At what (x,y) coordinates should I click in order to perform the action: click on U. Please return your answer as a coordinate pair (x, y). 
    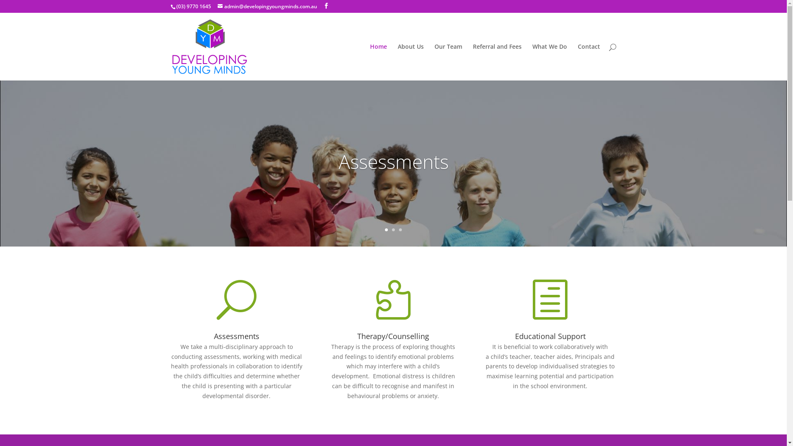
    Looking at the image, I should click on (237, 315).